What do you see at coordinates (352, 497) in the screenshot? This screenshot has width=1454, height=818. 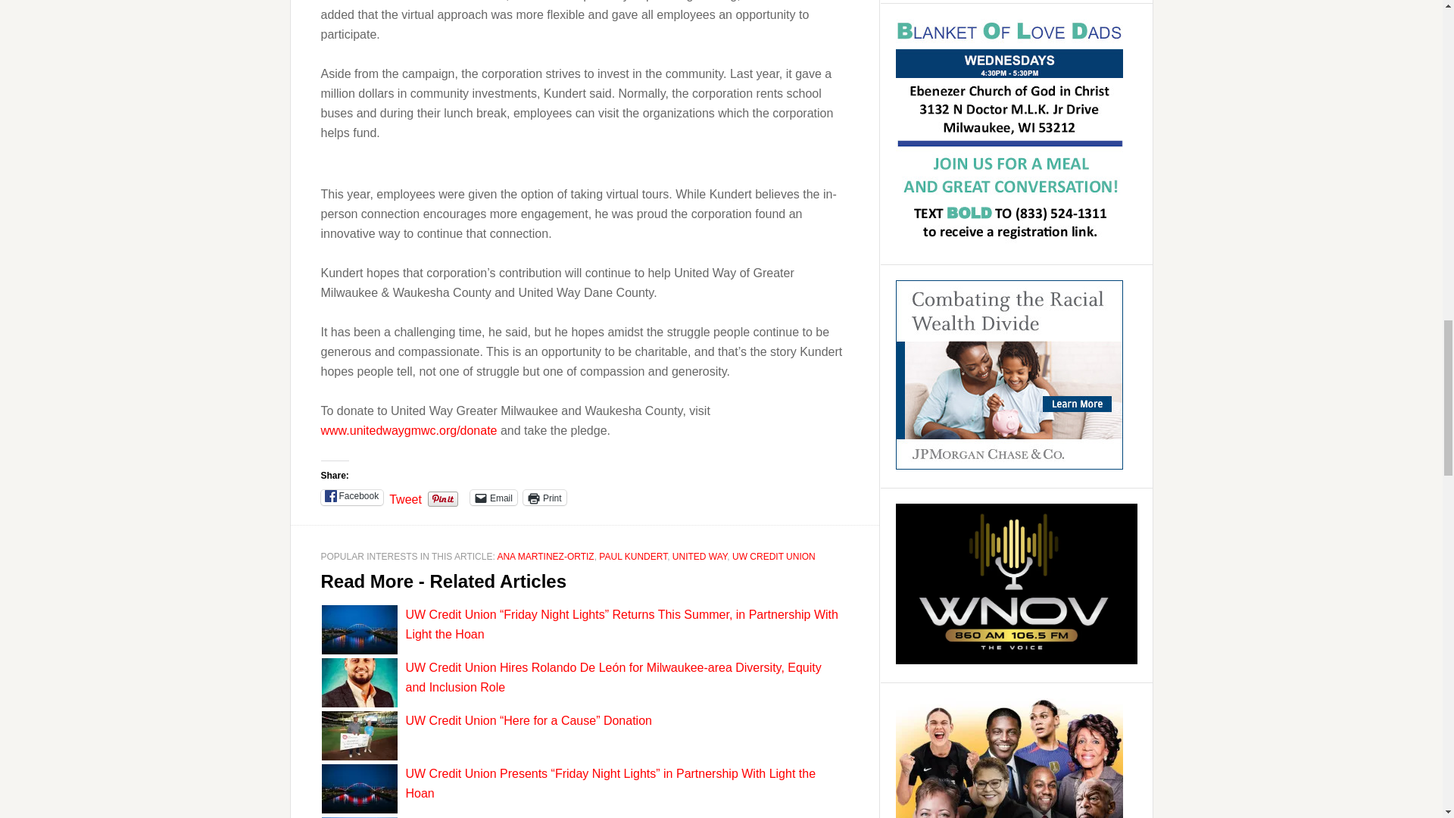 I see `Click to share on Facebook` at bounding box center [352, 497].